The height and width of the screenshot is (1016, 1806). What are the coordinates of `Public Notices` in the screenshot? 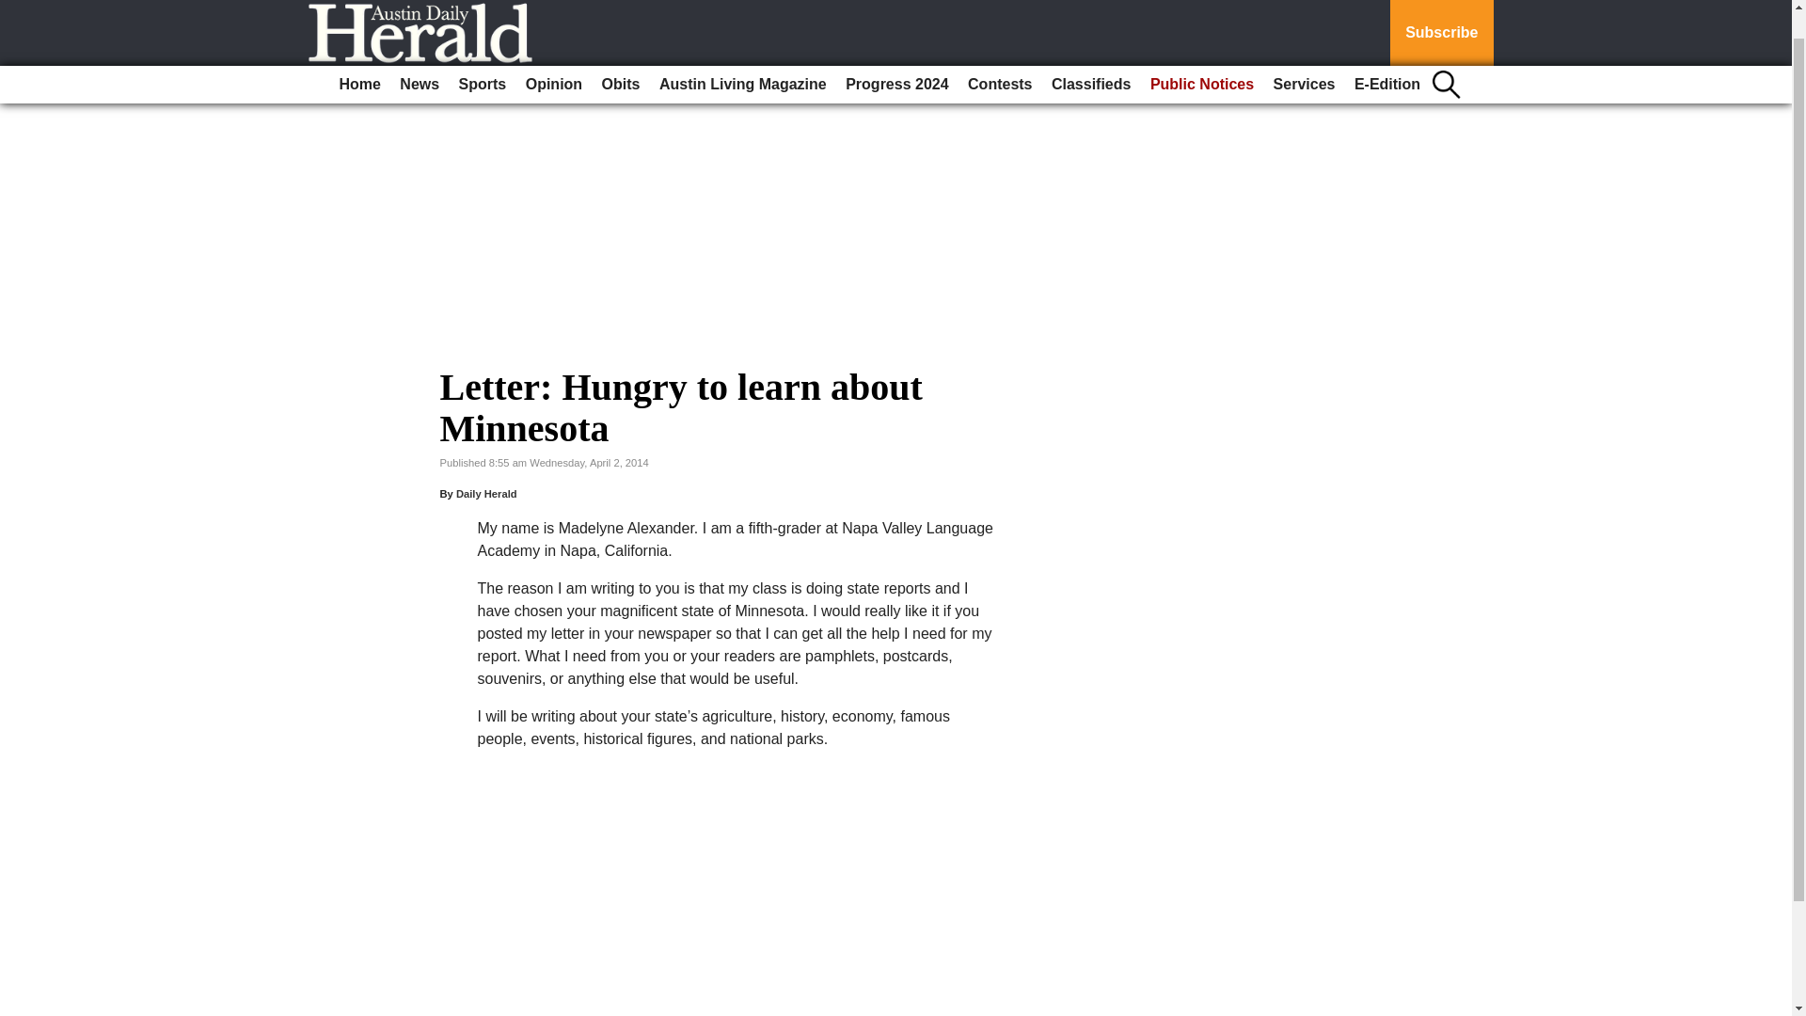 It's located at (1202, 55).